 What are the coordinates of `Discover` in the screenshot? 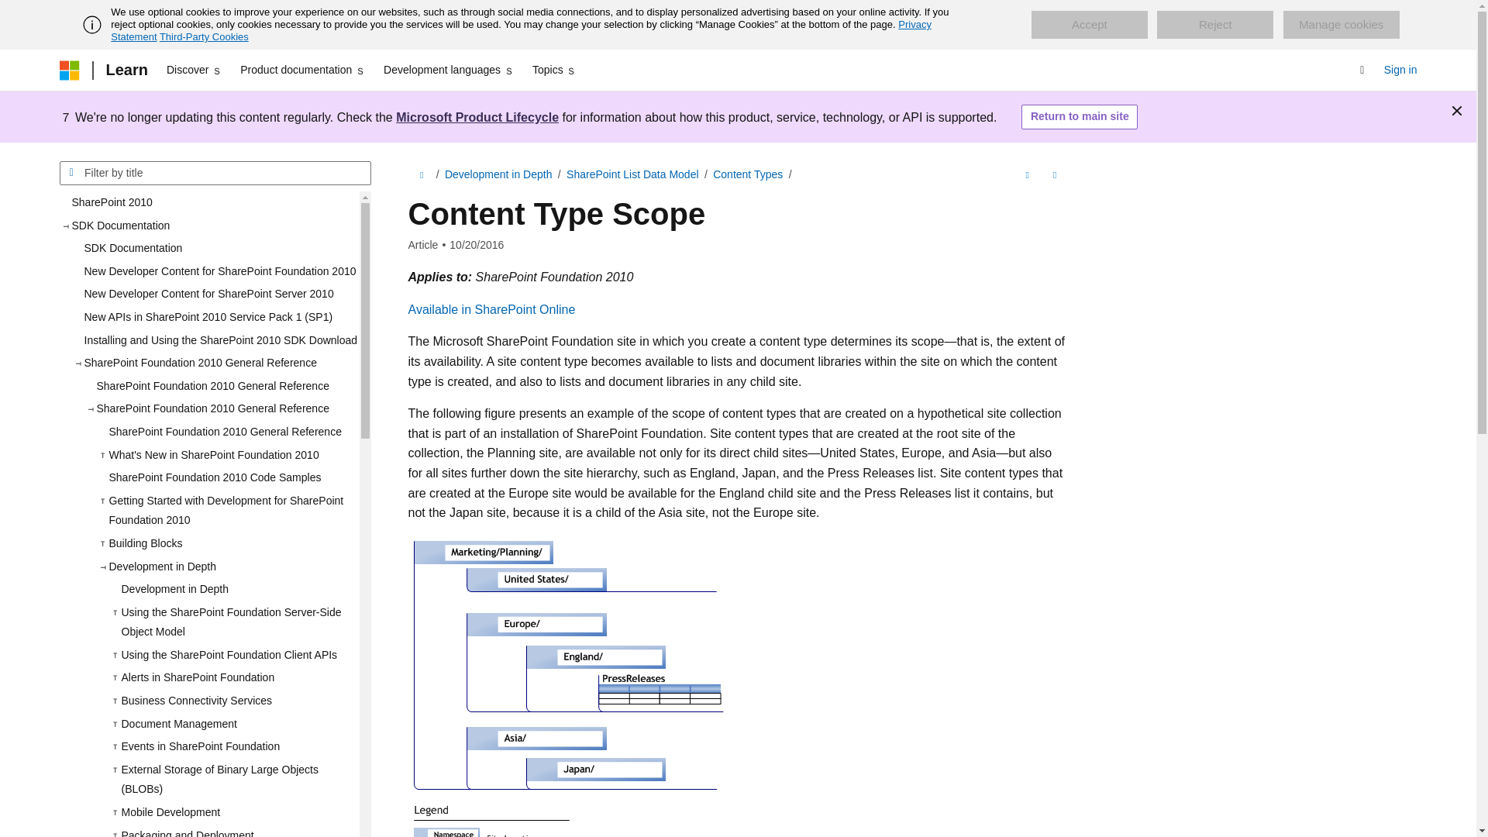 It's located at (194, 70).